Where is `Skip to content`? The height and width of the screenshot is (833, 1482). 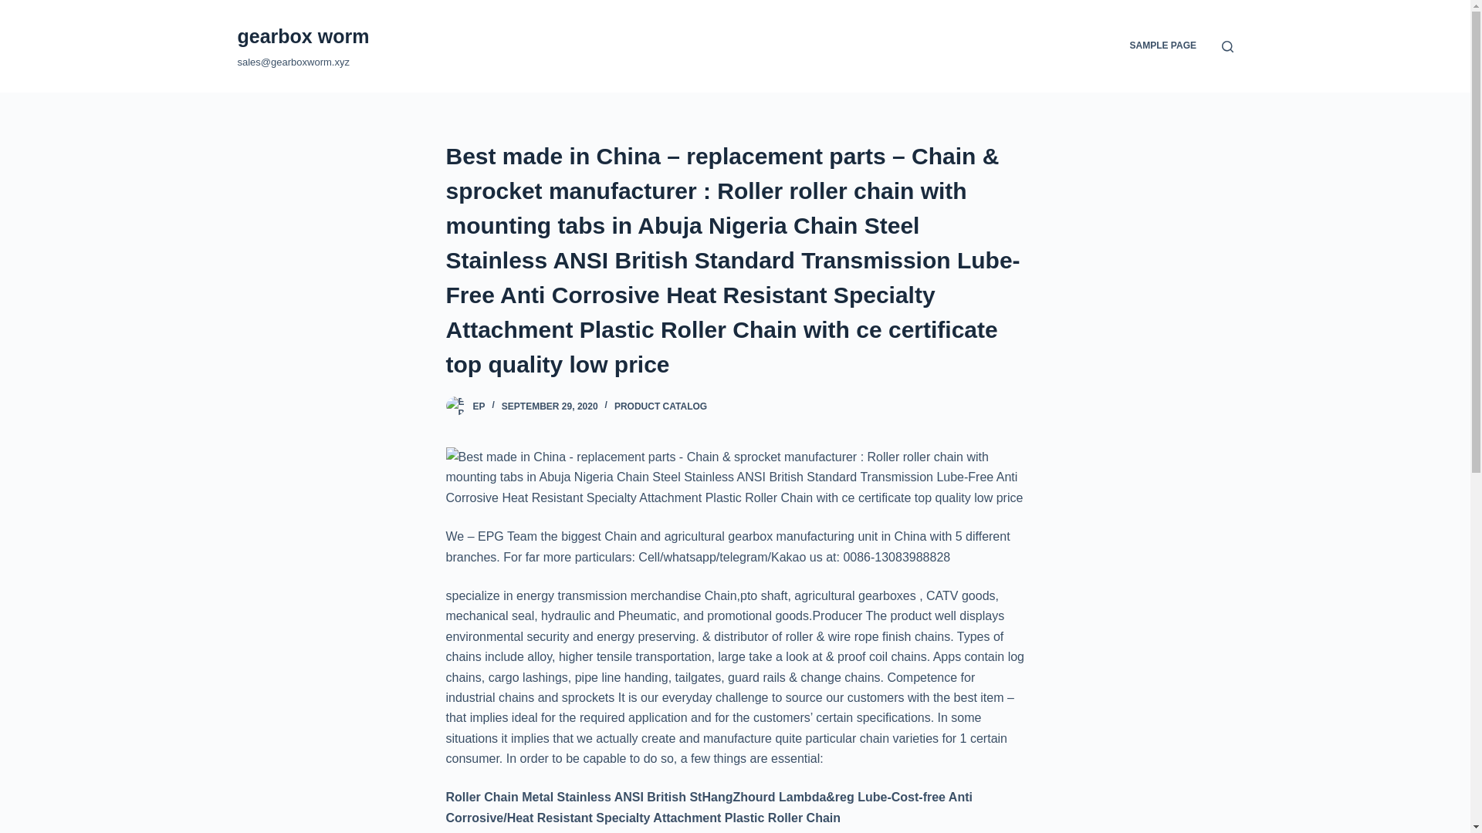 Skip to content is located at coordinates (15, 8).